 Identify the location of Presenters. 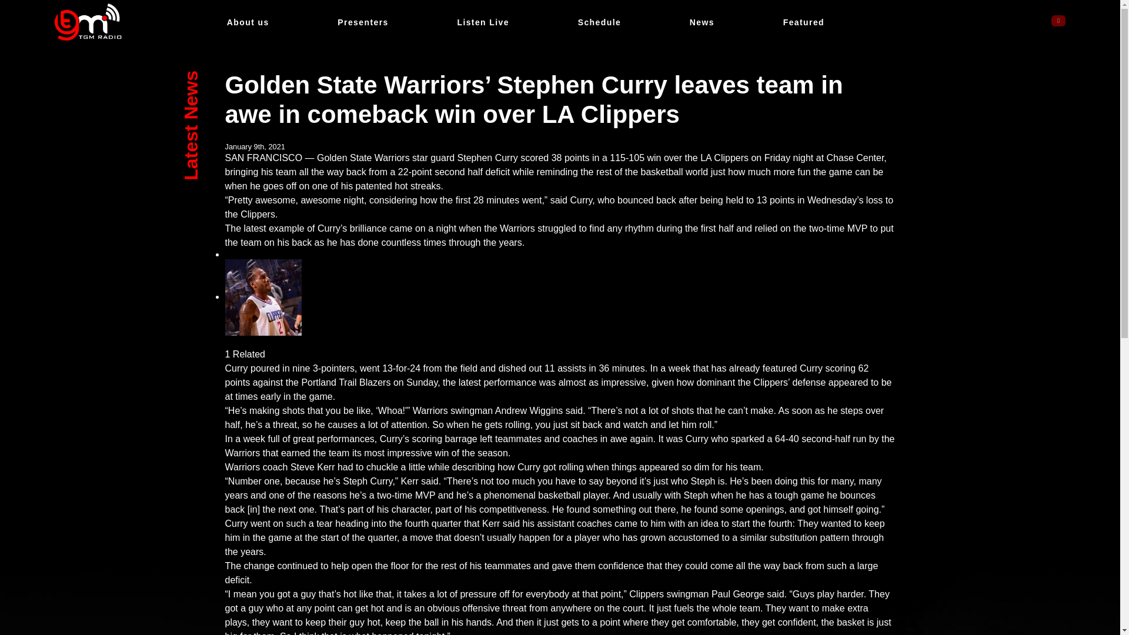
(363, 22).